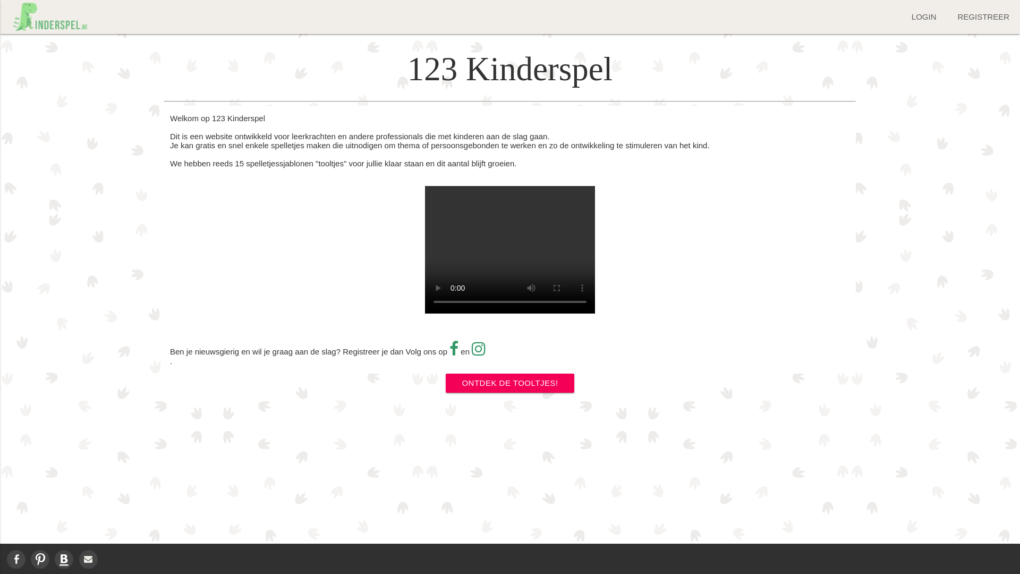  I want to click on blog, so click(64, 559).